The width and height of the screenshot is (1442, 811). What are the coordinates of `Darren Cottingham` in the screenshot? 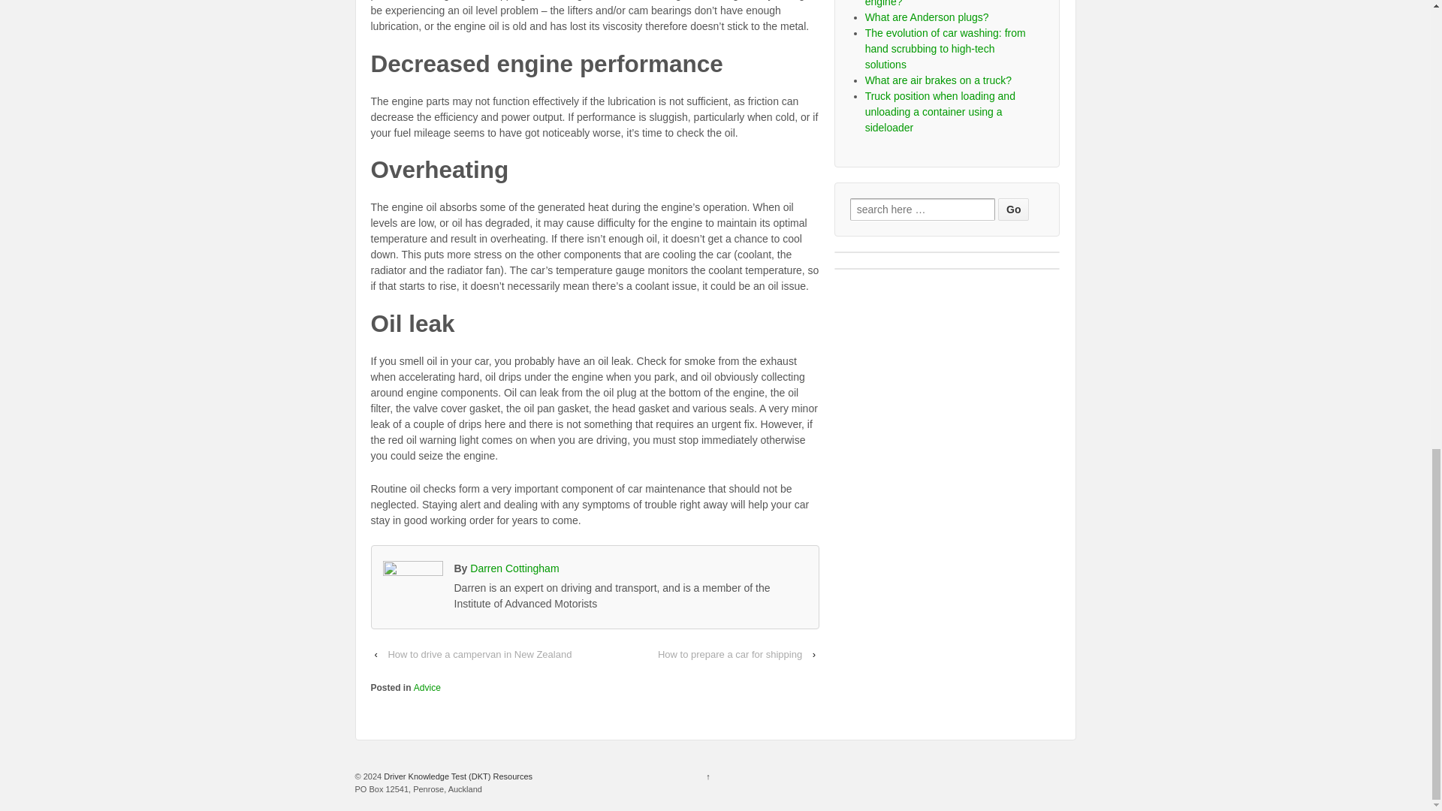 It's located at (514, 568).